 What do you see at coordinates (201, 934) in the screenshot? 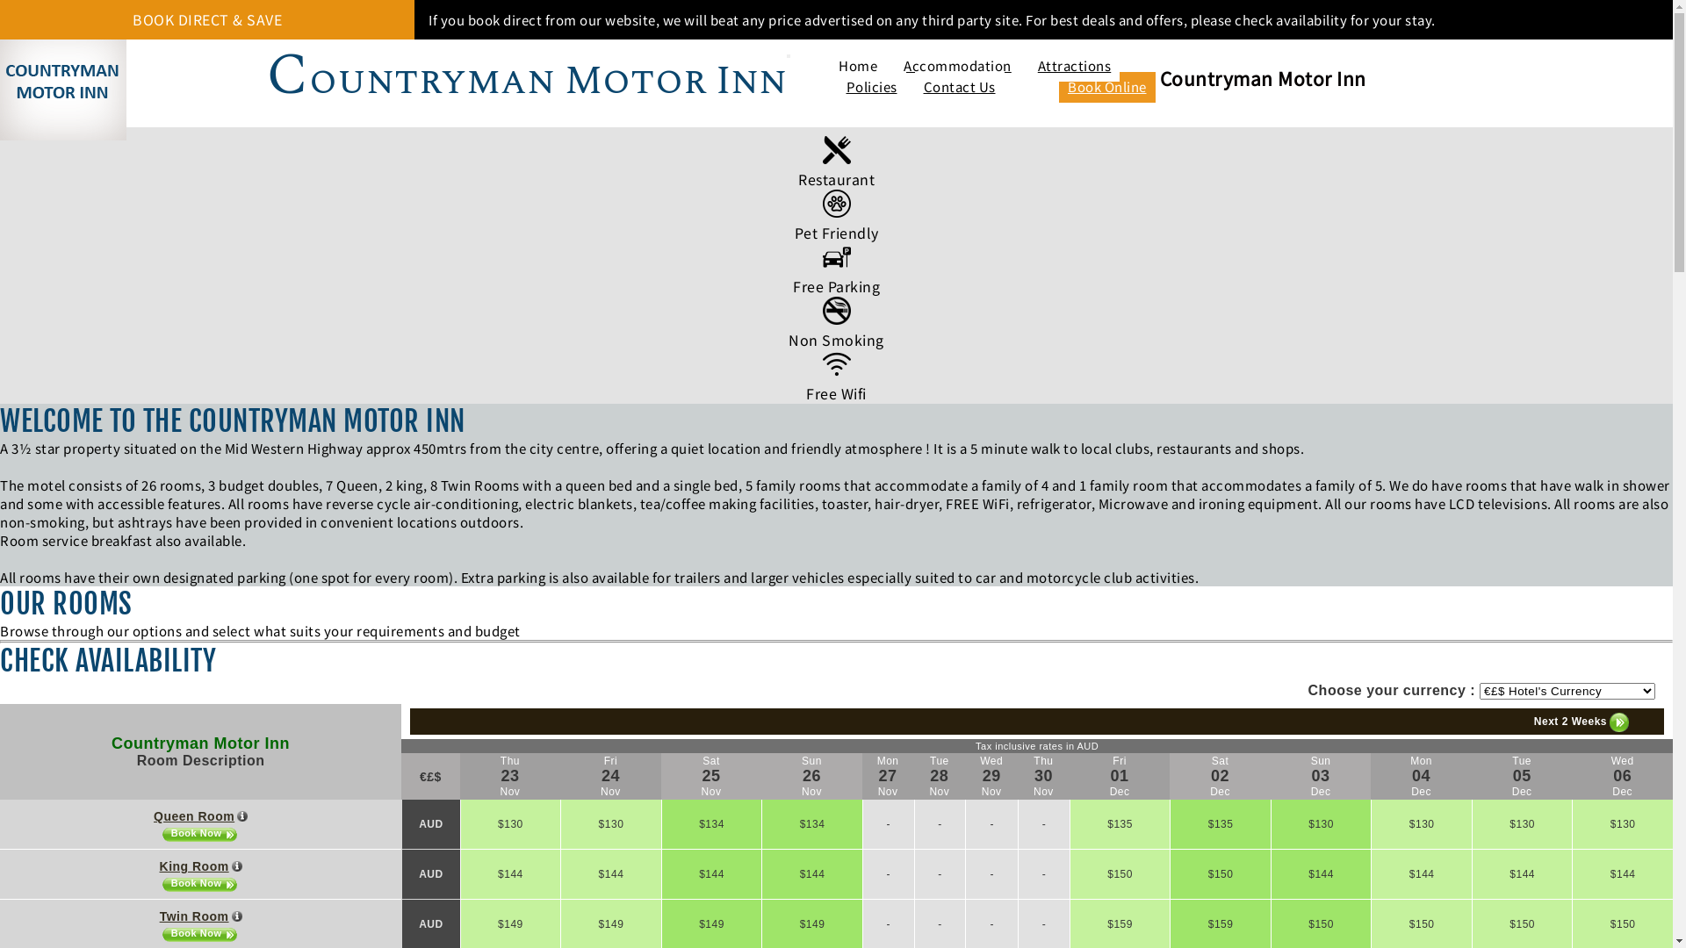
I see `Book Now` at bounding box center [201, 934].